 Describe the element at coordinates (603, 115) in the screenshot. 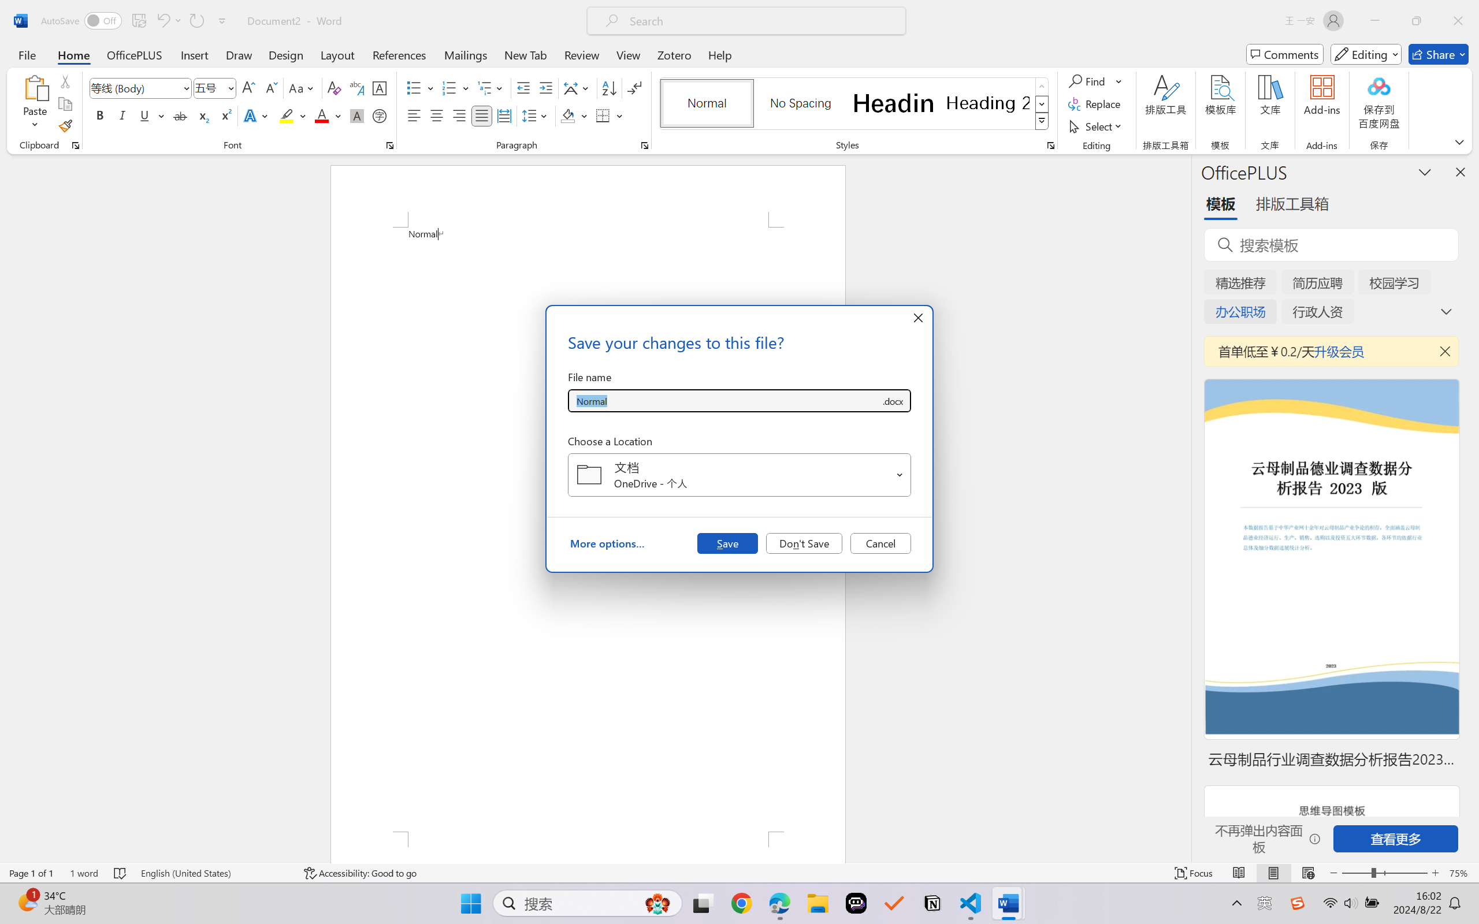

I see `Borders` at that location.